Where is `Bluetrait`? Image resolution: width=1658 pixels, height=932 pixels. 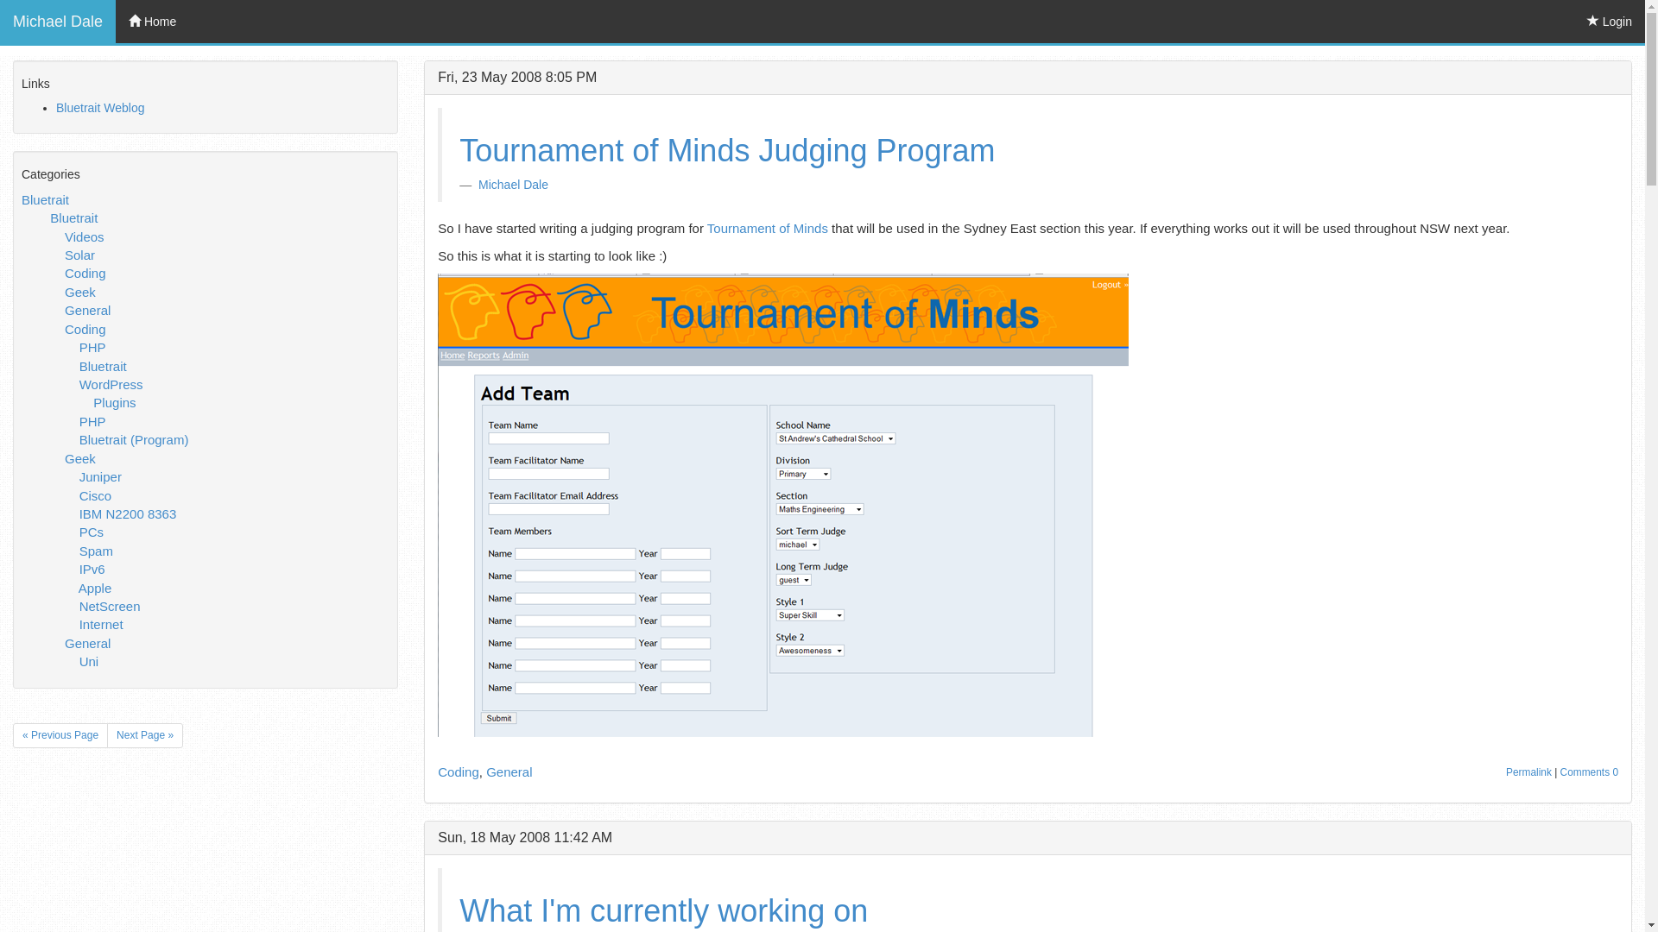 Bluetrait is located at coordinates (74, 217).